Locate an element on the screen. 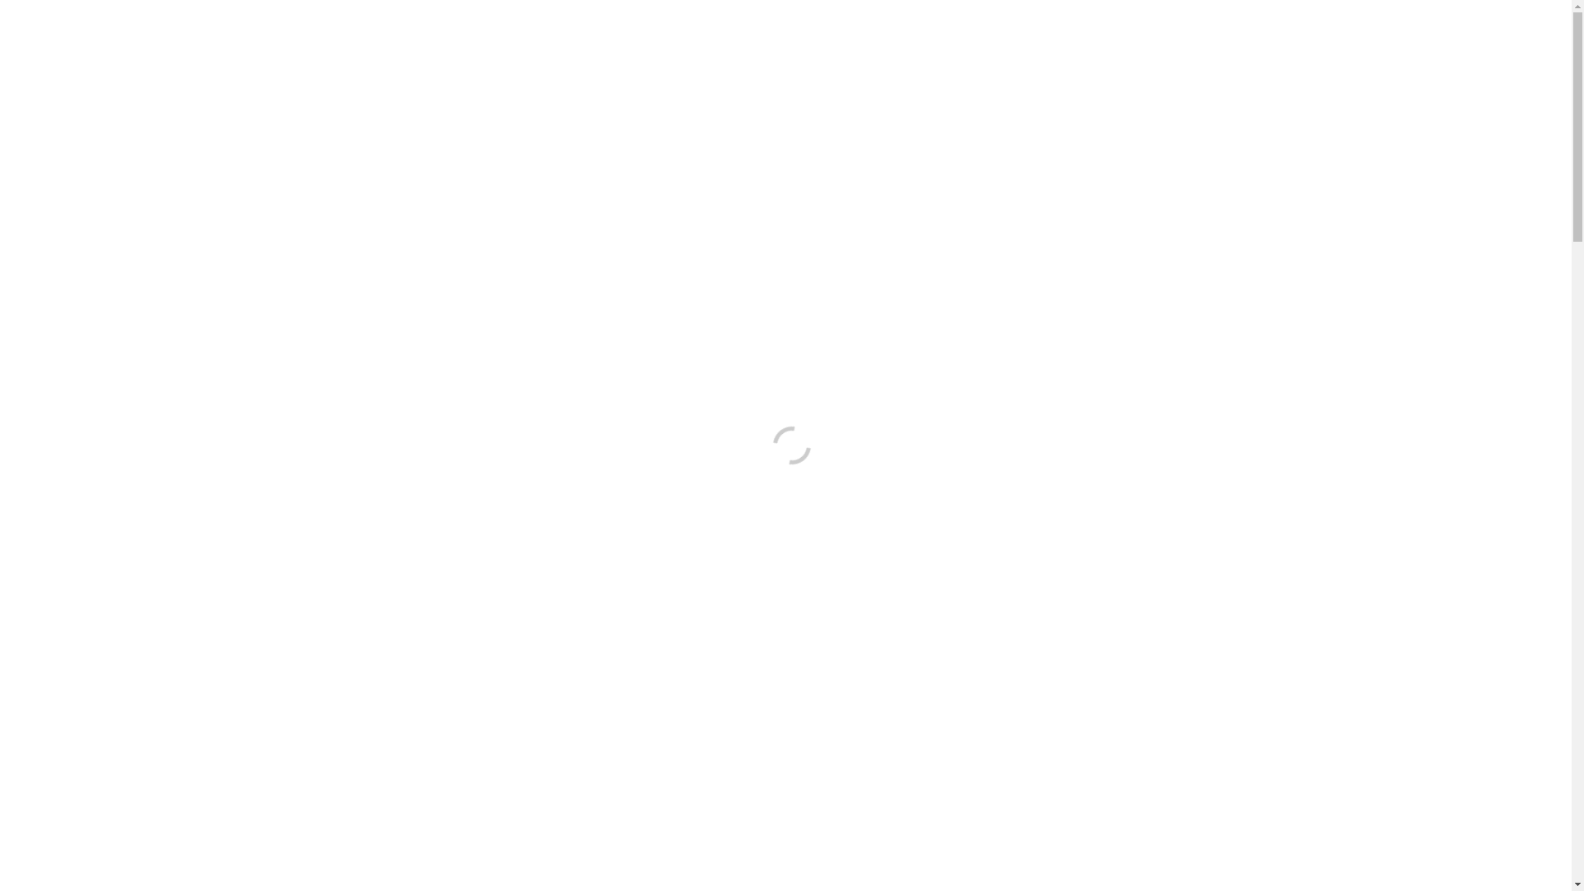 The width and height of the screenshot is (1584, 891). CONTACTS is located at coordinates (1224, 70).